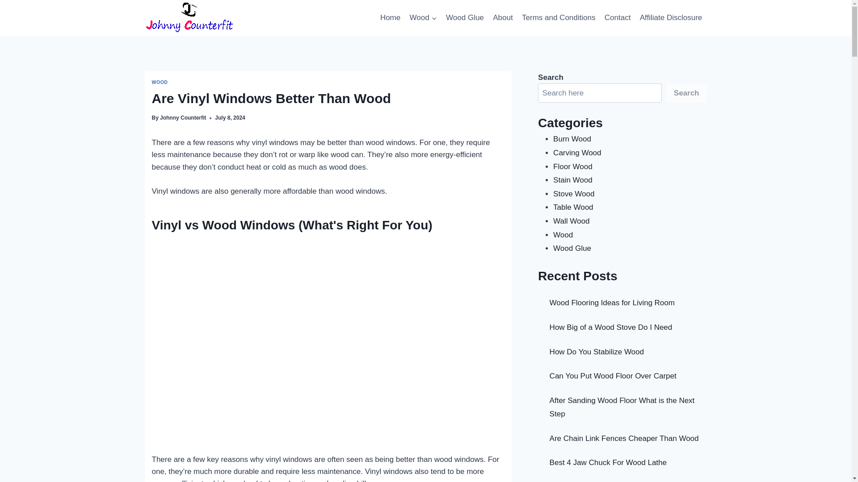 The image size is (858, 482). I want to click on WOOD, so click(160, 82).